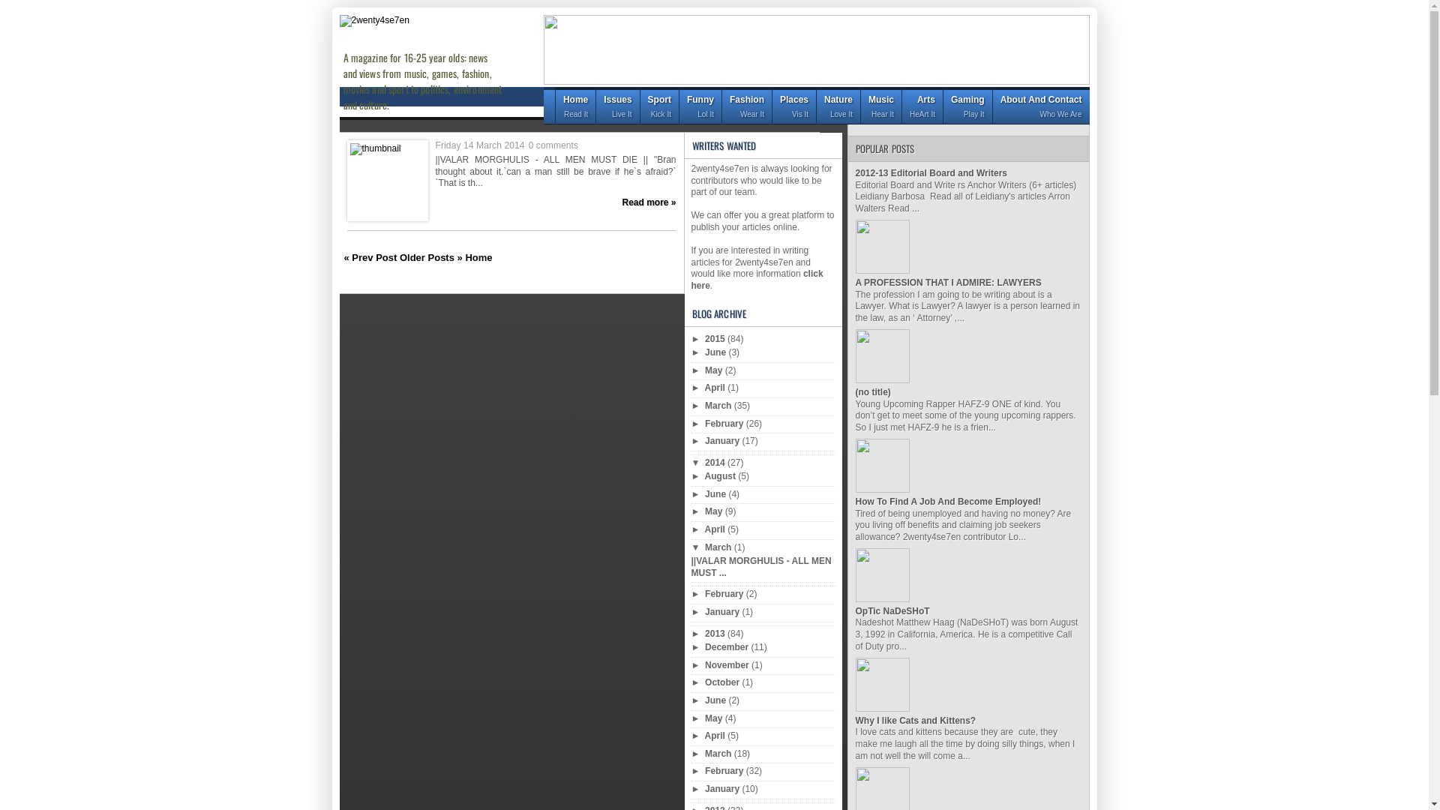 This screenshot has width=1440, height=810. Describe the element at coordinates (716, 462) in the screenshot. I see `2014` at that location.